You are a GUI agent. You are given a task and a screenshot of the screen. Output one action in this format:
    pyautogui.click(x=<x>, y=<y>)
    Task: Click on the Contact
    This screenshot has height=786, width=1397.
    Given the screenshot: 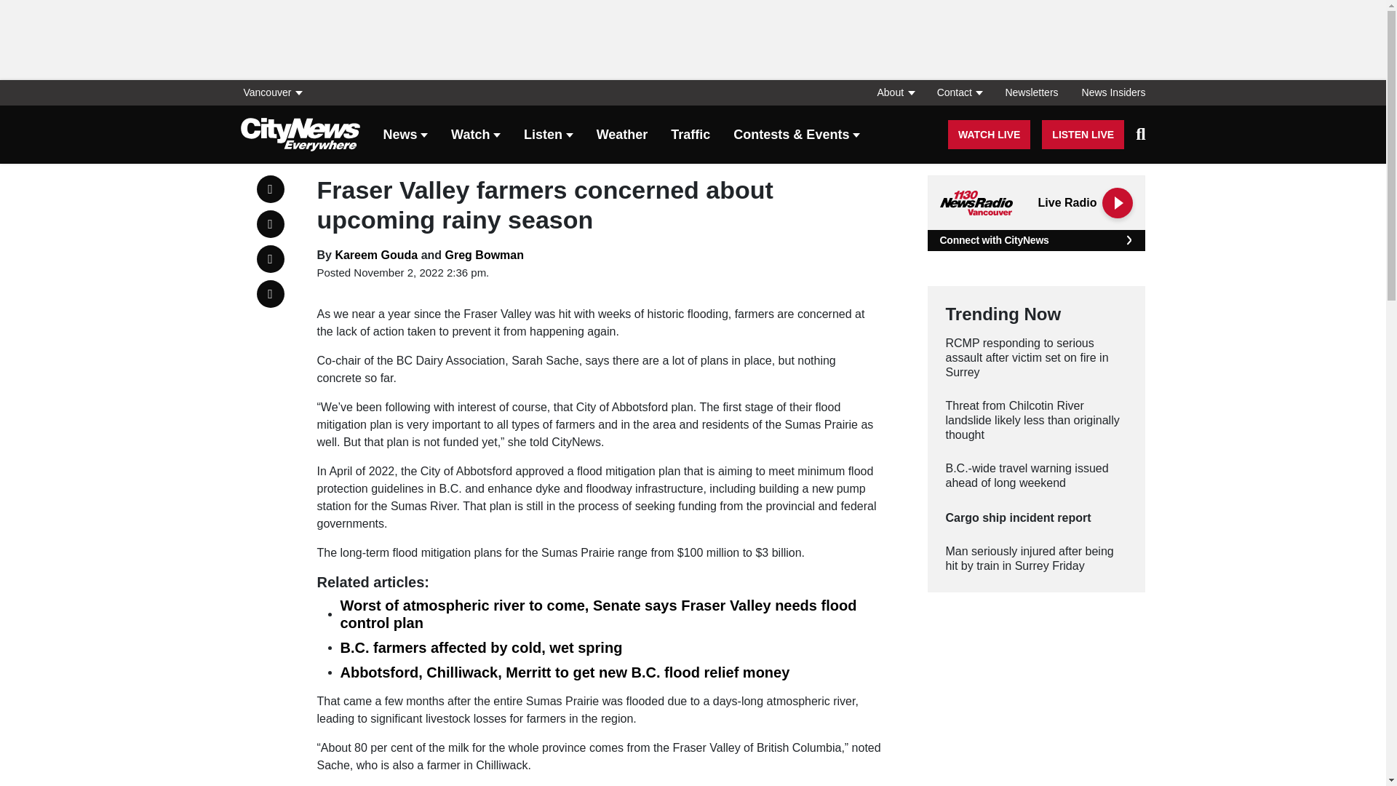 What is the action you would take?
    pyautogui.click(x=959, y=92)
    